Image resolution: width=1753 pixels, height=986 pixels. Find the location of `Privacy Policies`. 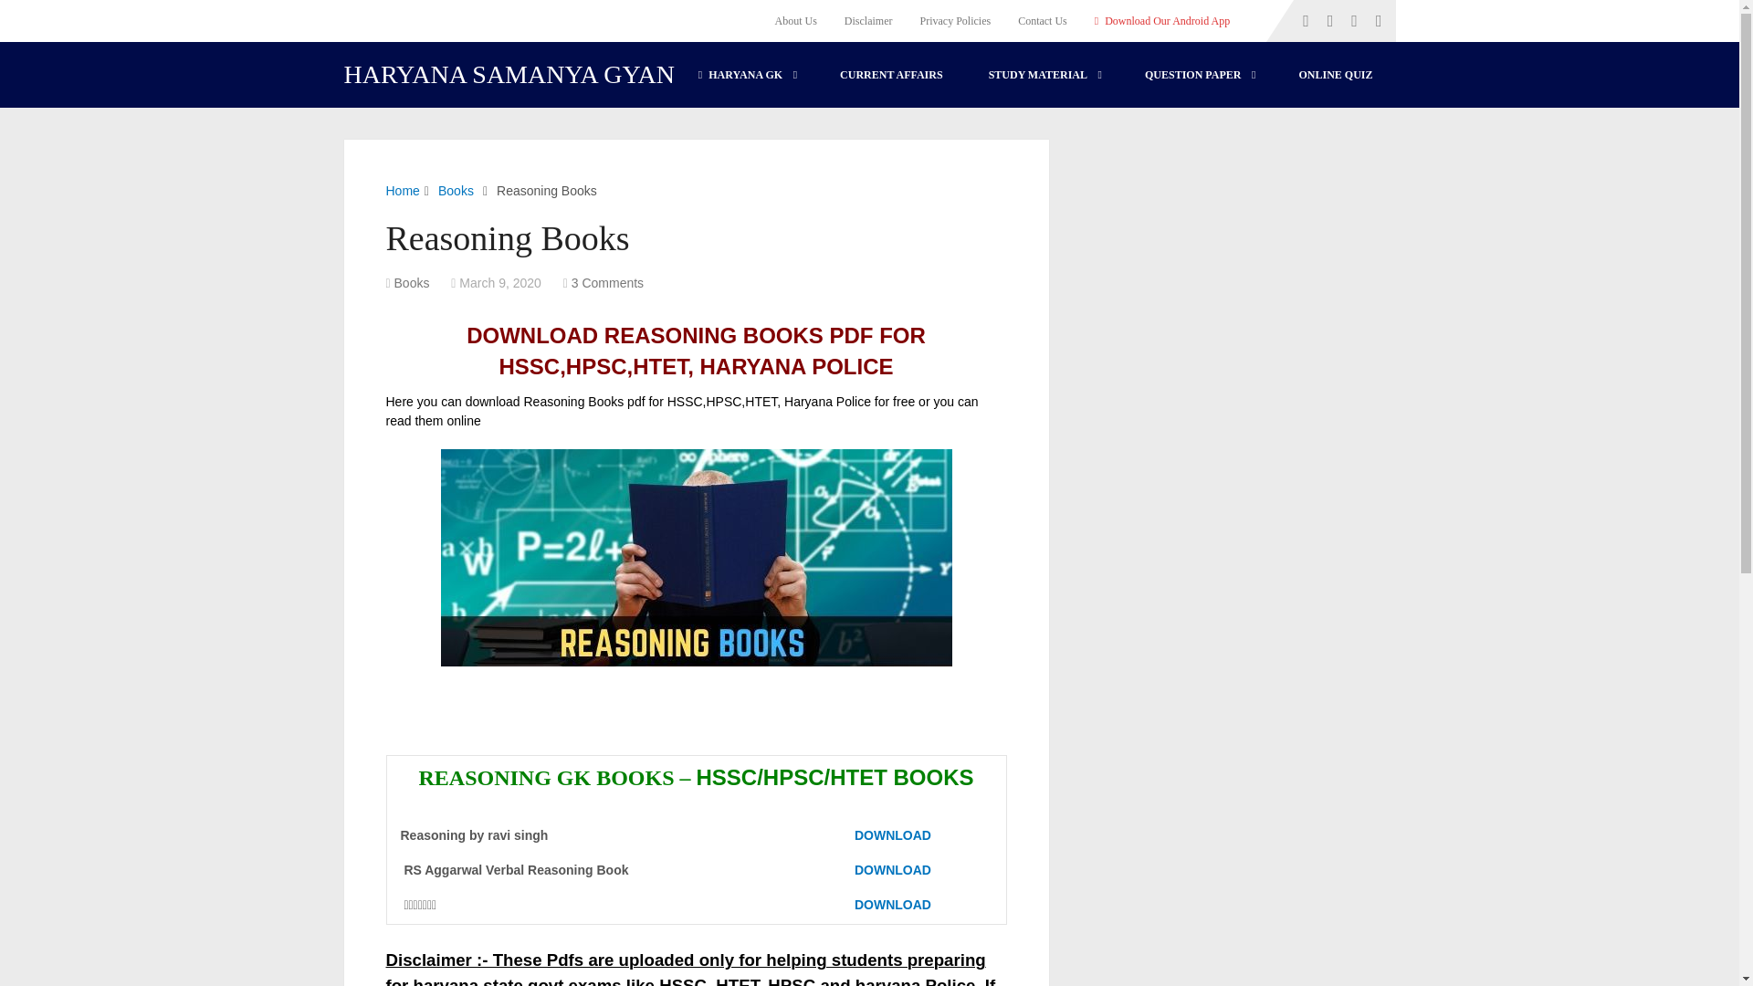

Privacy Policies is located at coordinates (955, 20).